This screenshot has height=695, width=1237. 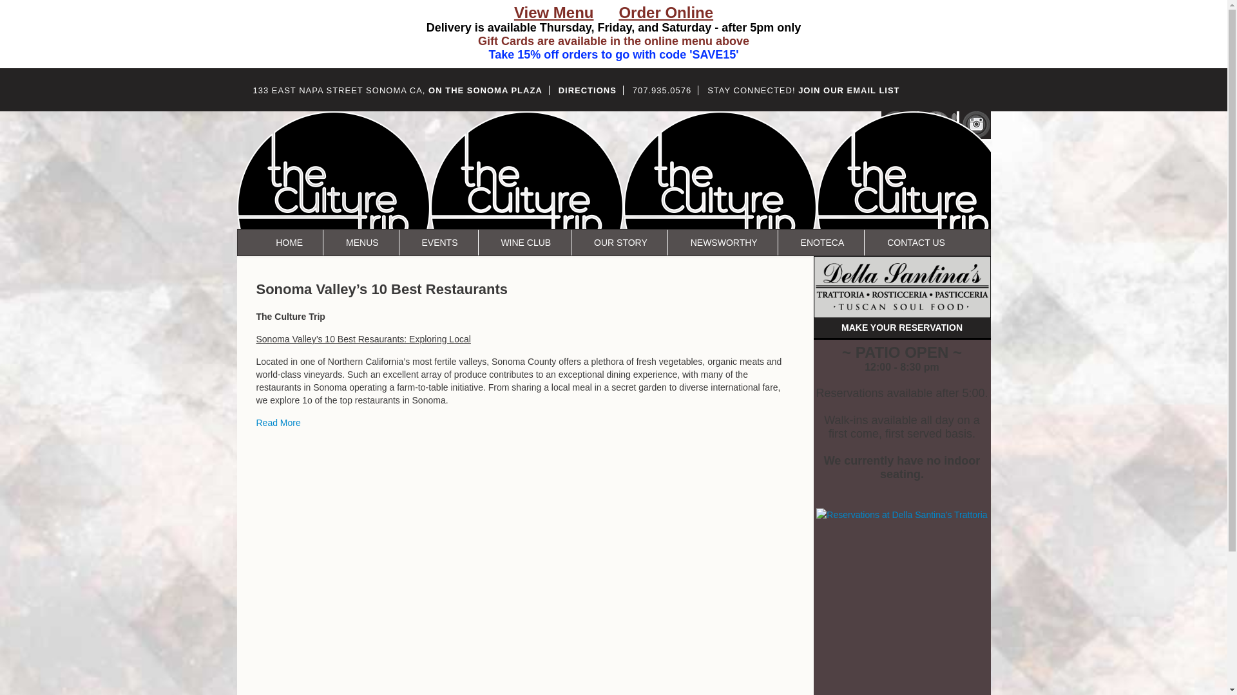 I want to click on WINE CLUB, so click(x=526, y=243).